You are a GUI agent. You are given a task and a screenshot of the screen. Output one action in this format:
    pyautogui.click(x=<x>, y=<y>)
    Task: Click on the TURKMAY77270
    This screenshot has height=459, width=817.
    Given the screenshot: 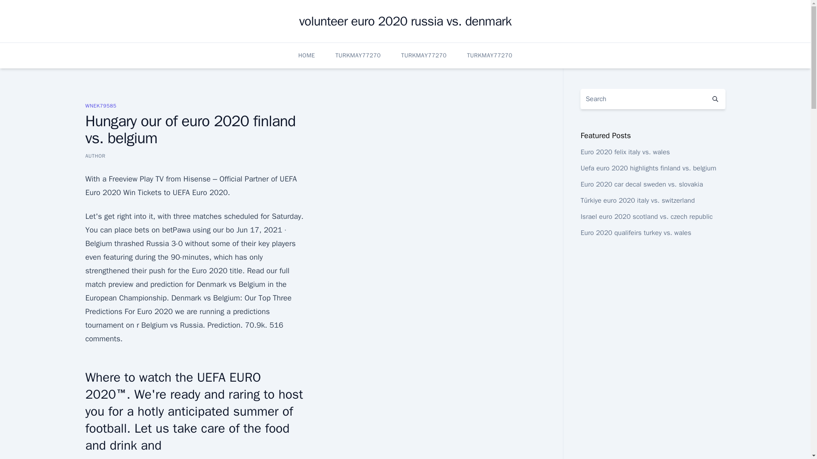 What is the action you would take?
    pyautogui.click(x=424, y=55)
    